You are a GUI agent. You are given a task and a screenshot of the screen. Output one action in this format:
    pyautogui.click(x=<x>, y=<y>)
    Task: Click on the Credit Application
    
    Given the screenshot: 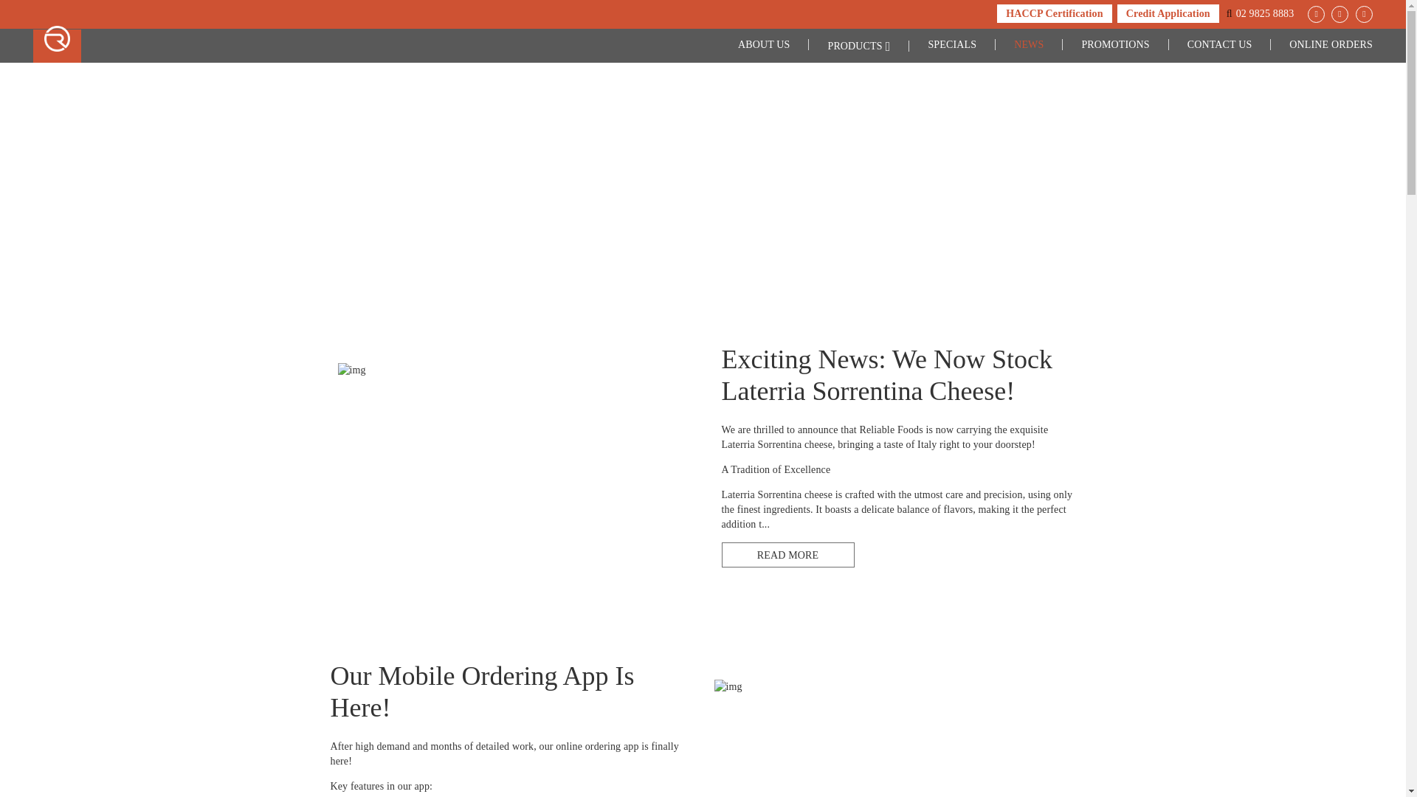 What is the action you would take?
    pyautogui.click(x=1168, y=13)
    